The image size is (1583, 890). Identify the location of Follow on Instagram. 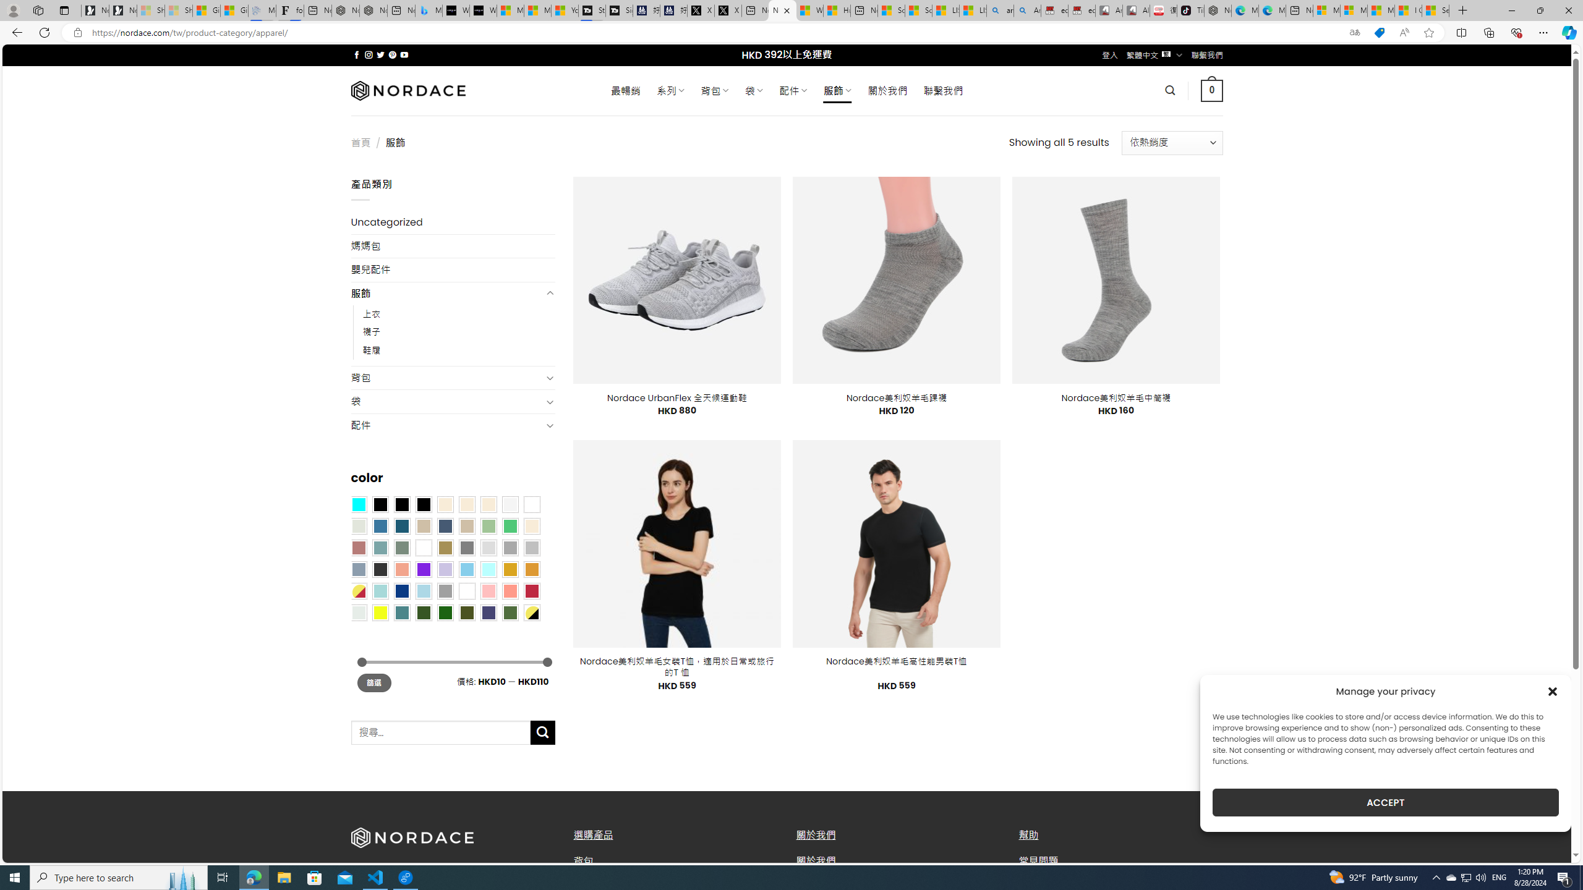
(369, 54).